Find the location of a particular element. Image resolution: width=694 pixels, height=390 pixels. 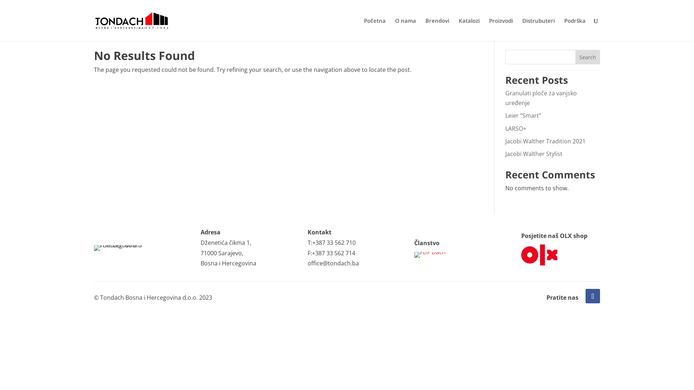

LARSO+ is located at coordinates (516, 129).